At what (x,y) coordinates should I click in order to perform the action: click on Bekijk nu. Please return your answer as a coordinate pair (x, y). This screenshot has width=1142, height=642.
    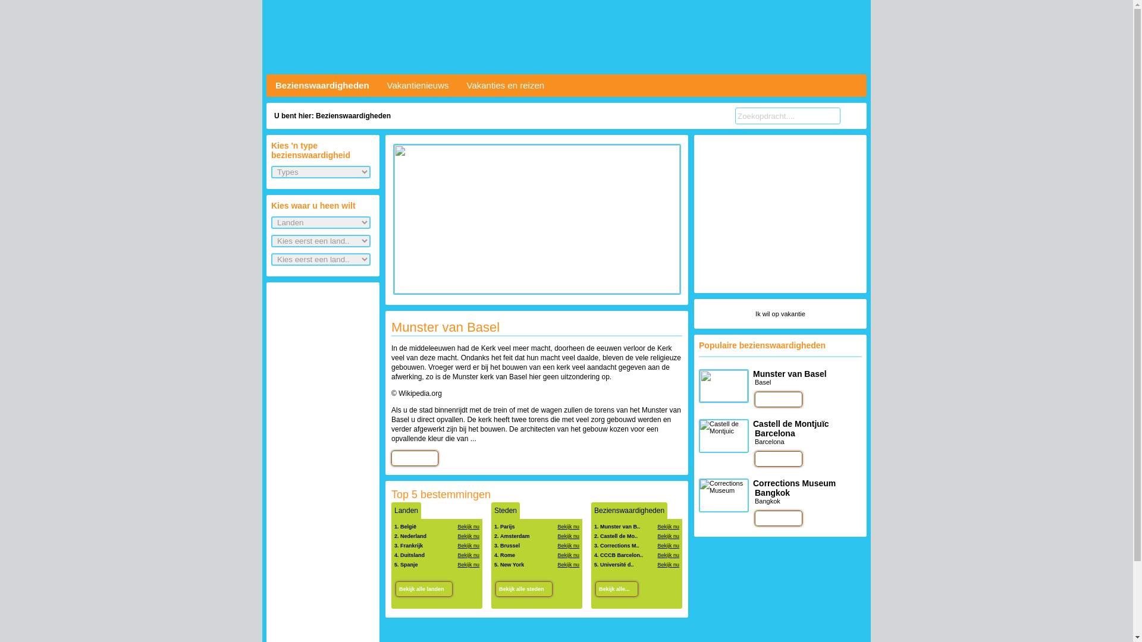
    Looking at the image, I should click on (569, 565).